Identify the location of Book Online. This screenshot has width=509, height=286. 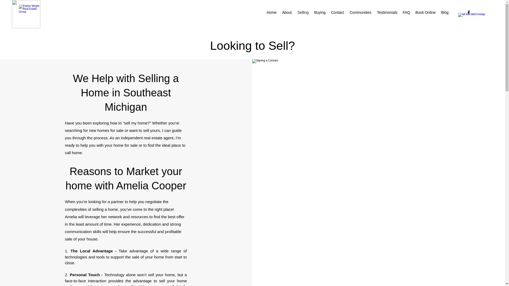
(425, 12).